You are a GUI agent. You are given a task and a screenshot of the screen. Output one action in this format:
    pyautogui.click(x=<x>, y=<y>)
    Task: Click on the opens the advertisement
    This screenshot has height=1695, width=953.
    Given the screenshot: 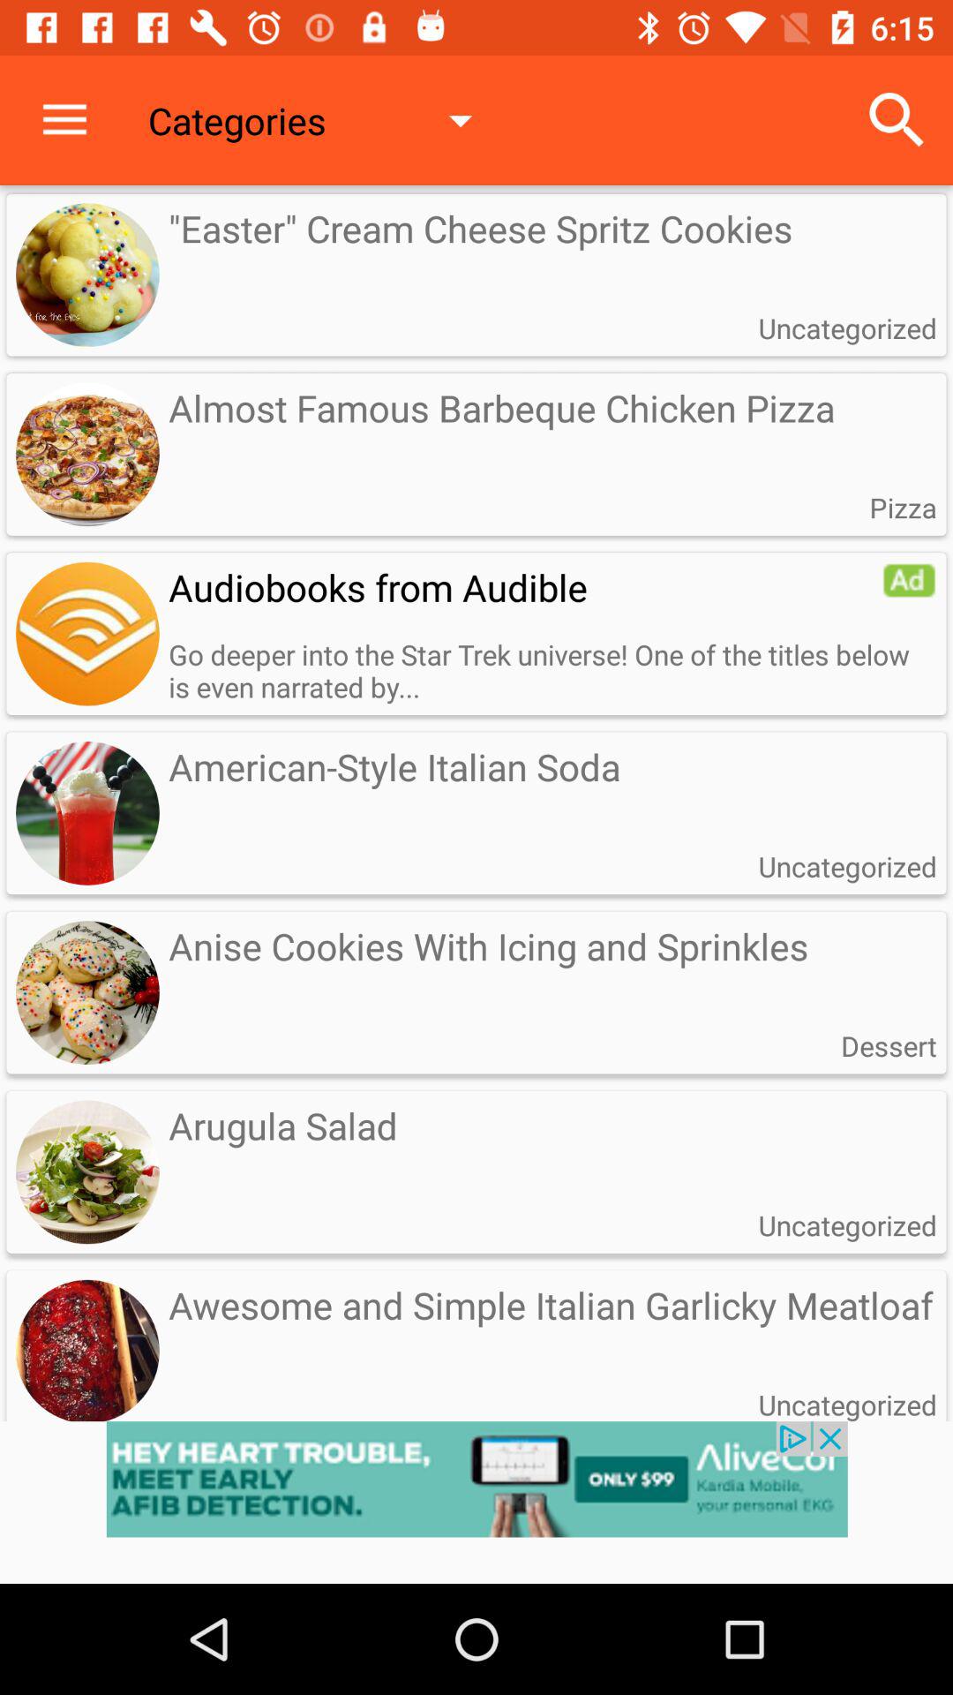 What is the action you would take?
    pyautogui.click(x=476, y=1503)
    